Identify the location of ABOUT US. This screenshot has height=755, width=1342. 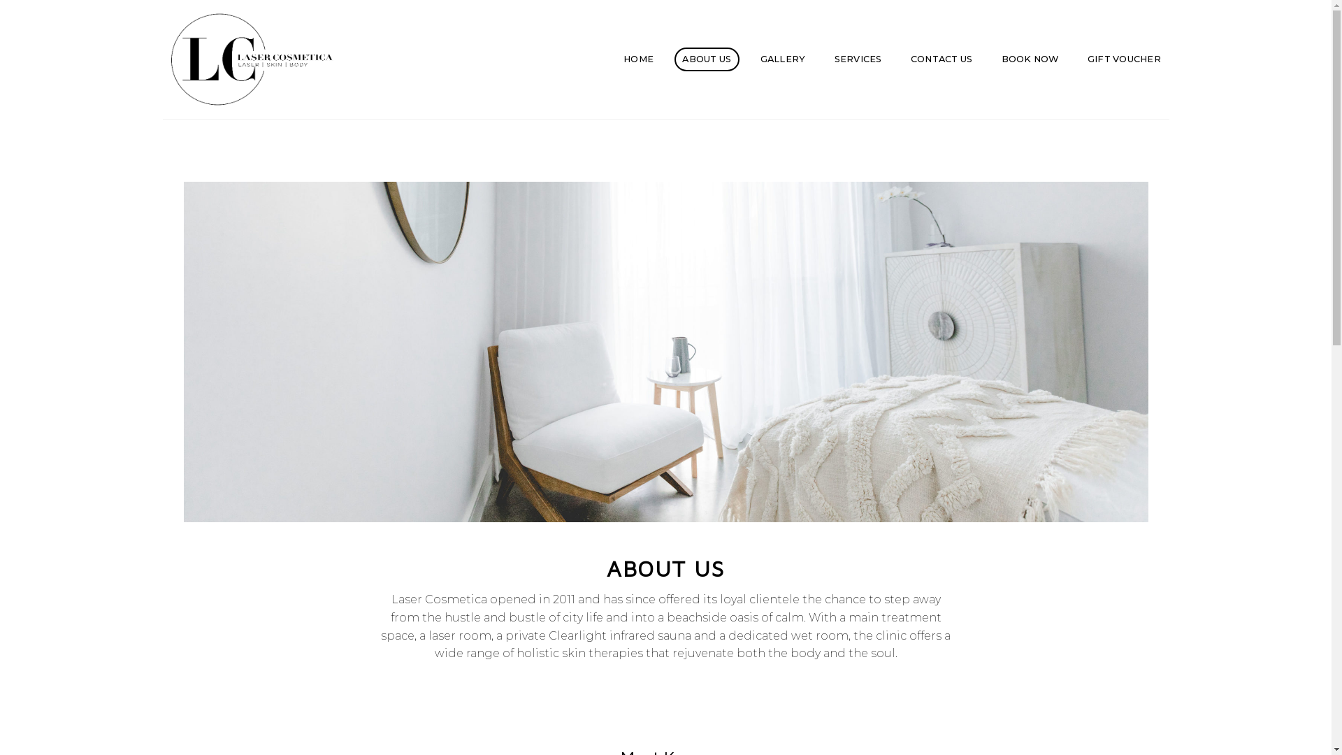
(707, 60).